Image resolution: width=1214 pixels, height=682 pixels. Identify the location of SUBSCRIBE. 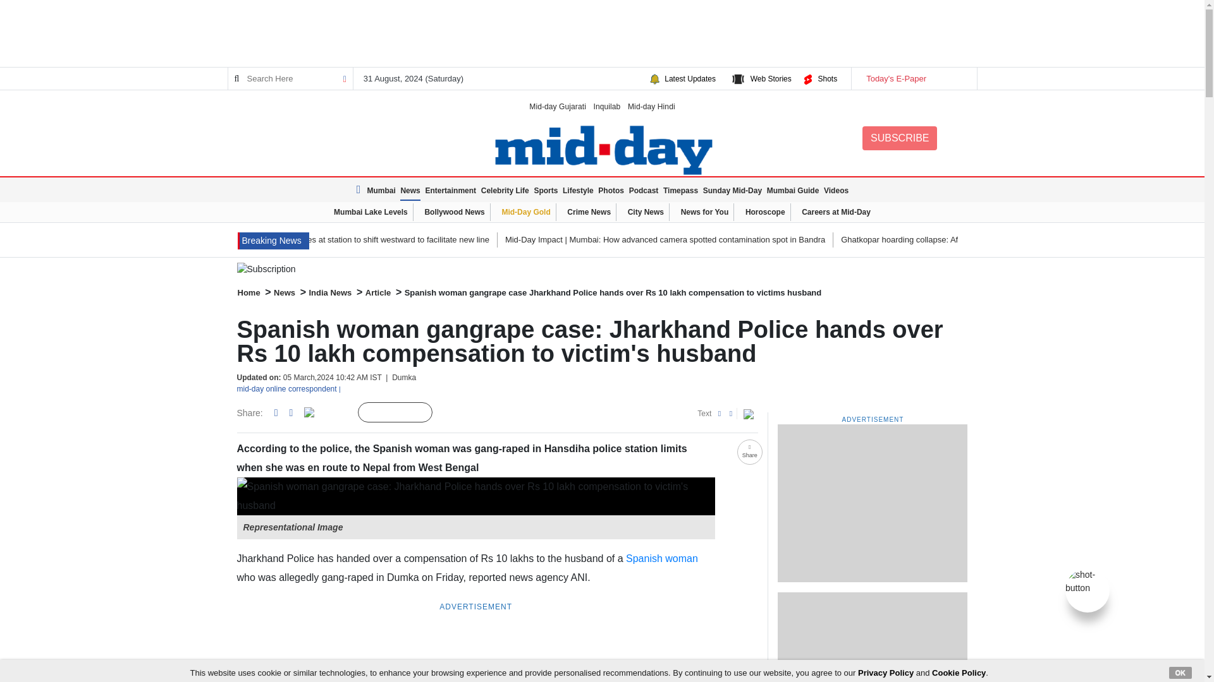
(899, 138).